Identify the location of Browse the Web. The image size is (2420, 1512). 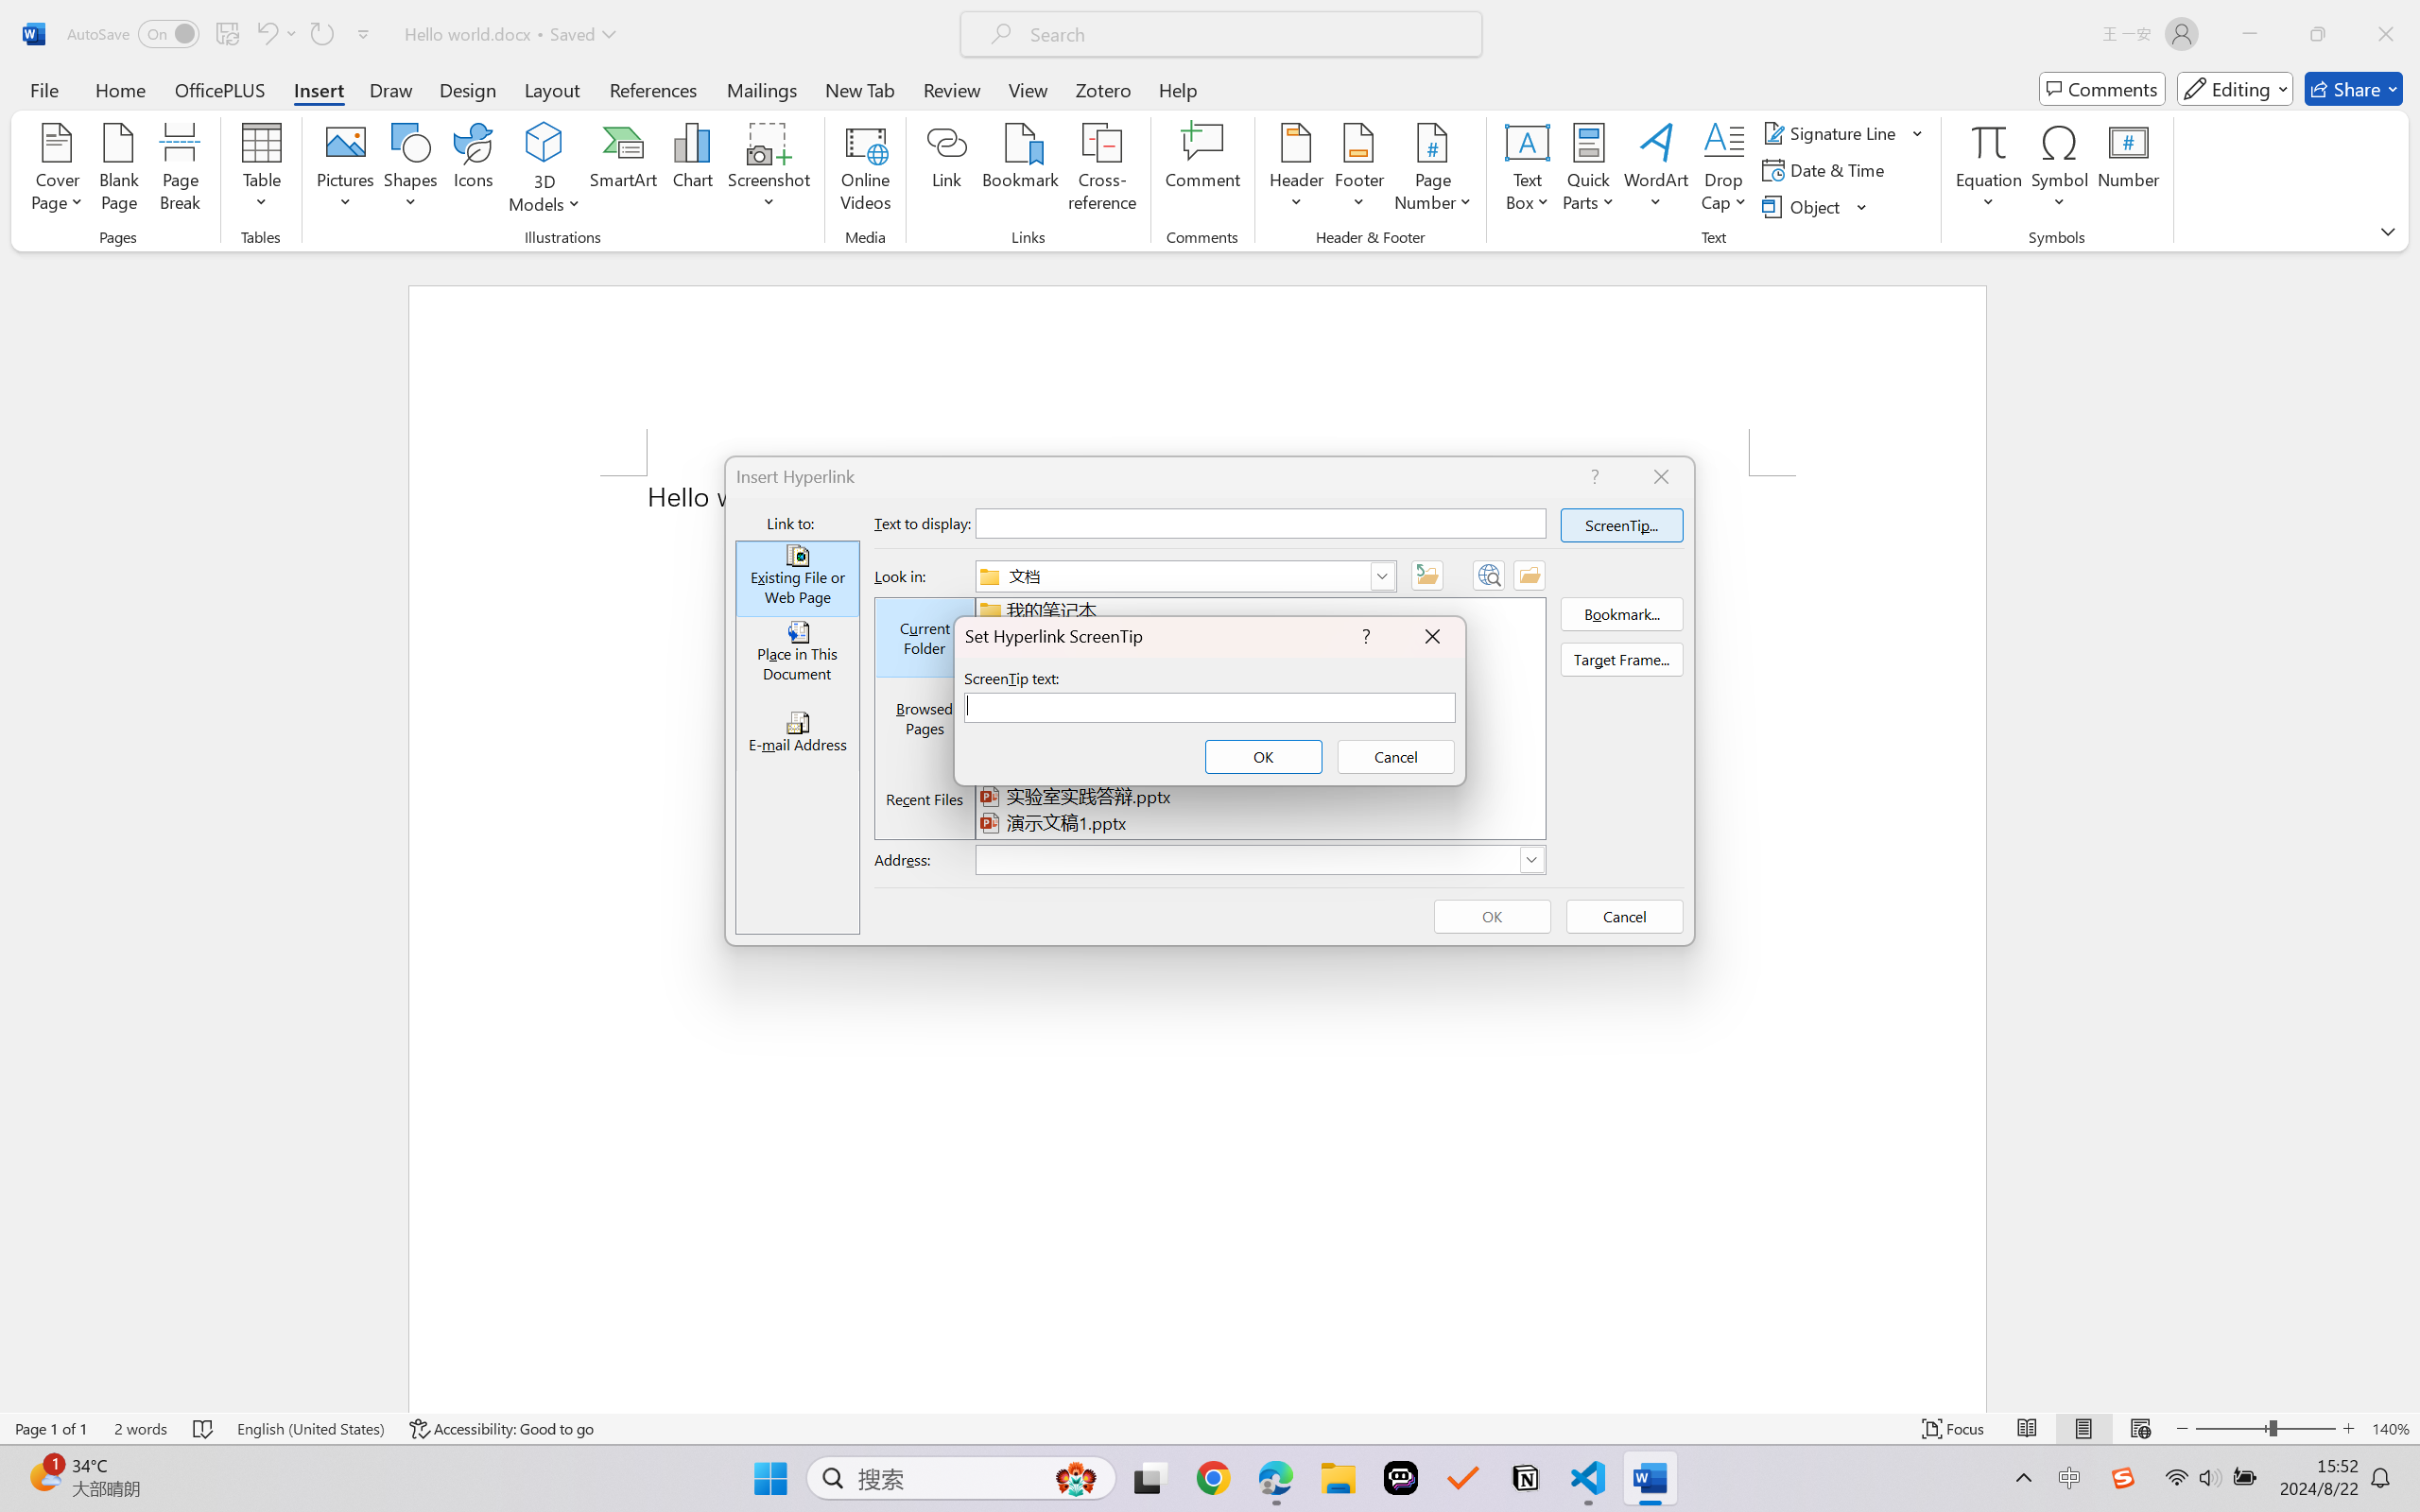
(1488, 575).